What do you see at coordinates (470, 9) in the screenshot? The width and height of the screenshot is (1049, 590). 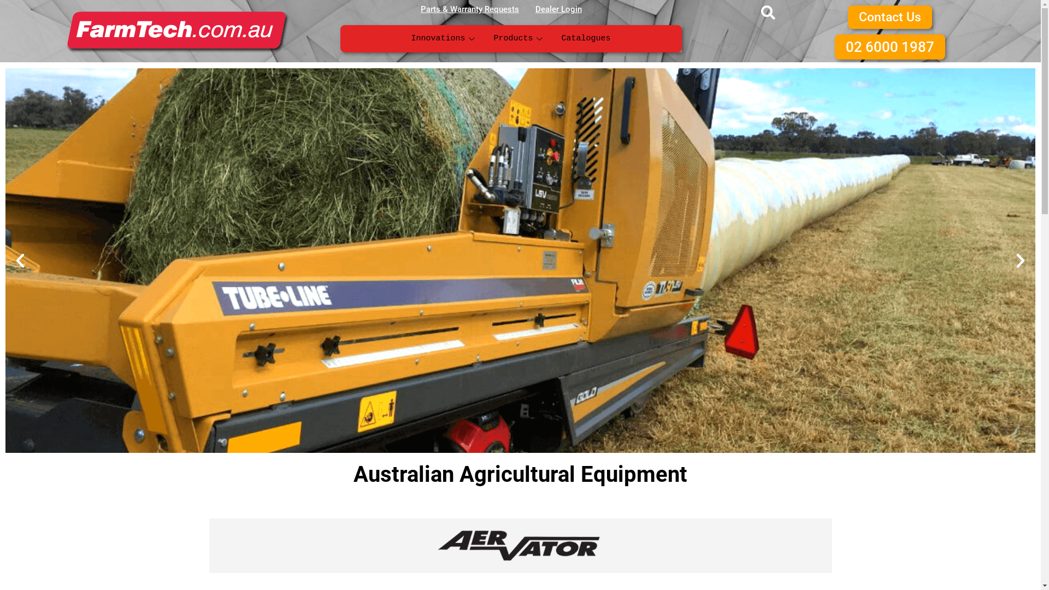 I see `Parts & Warranty Requests` at bounding box center [470, 9].